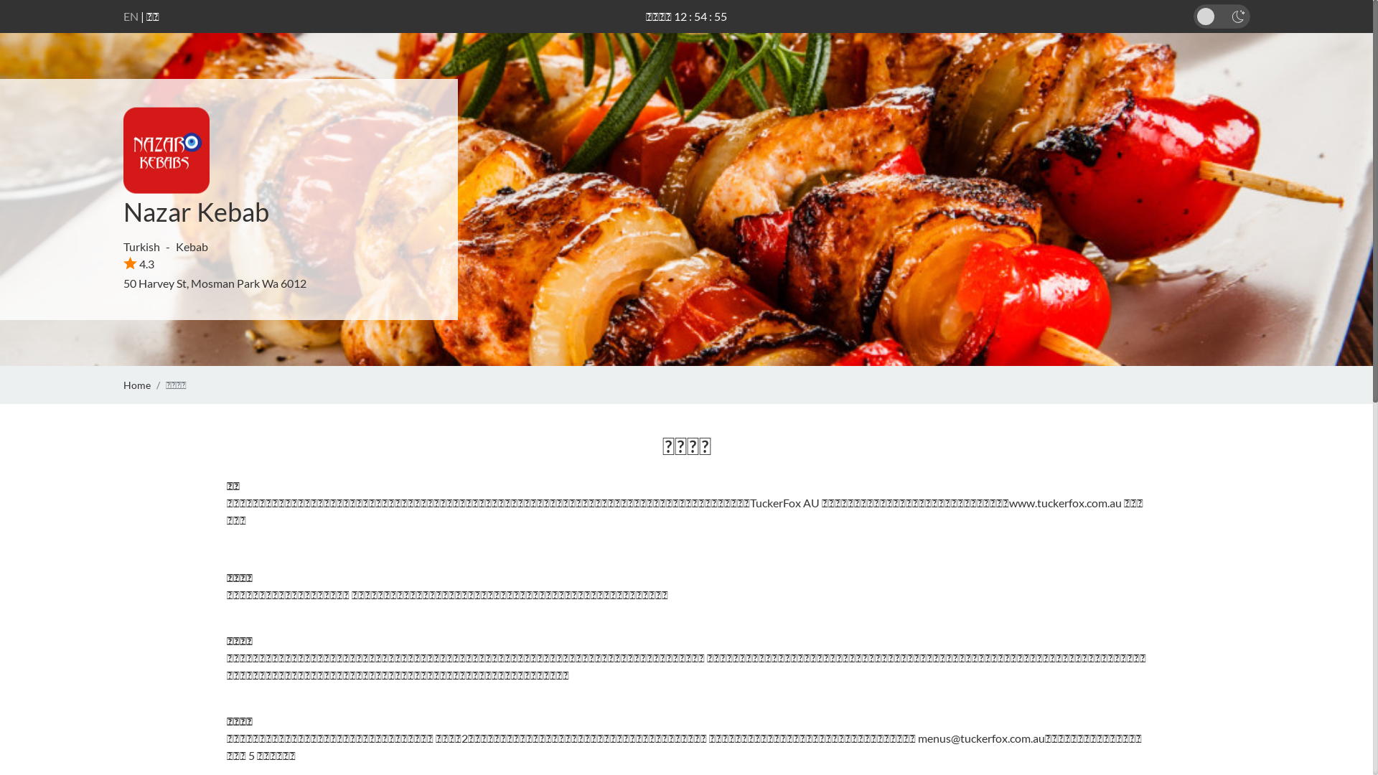 This screenshot has width=1378, height=775. What do you see at coordinates (197, 212) in the screenshot?
I see `Nazar Kebab` at bounding box center [197, 212].